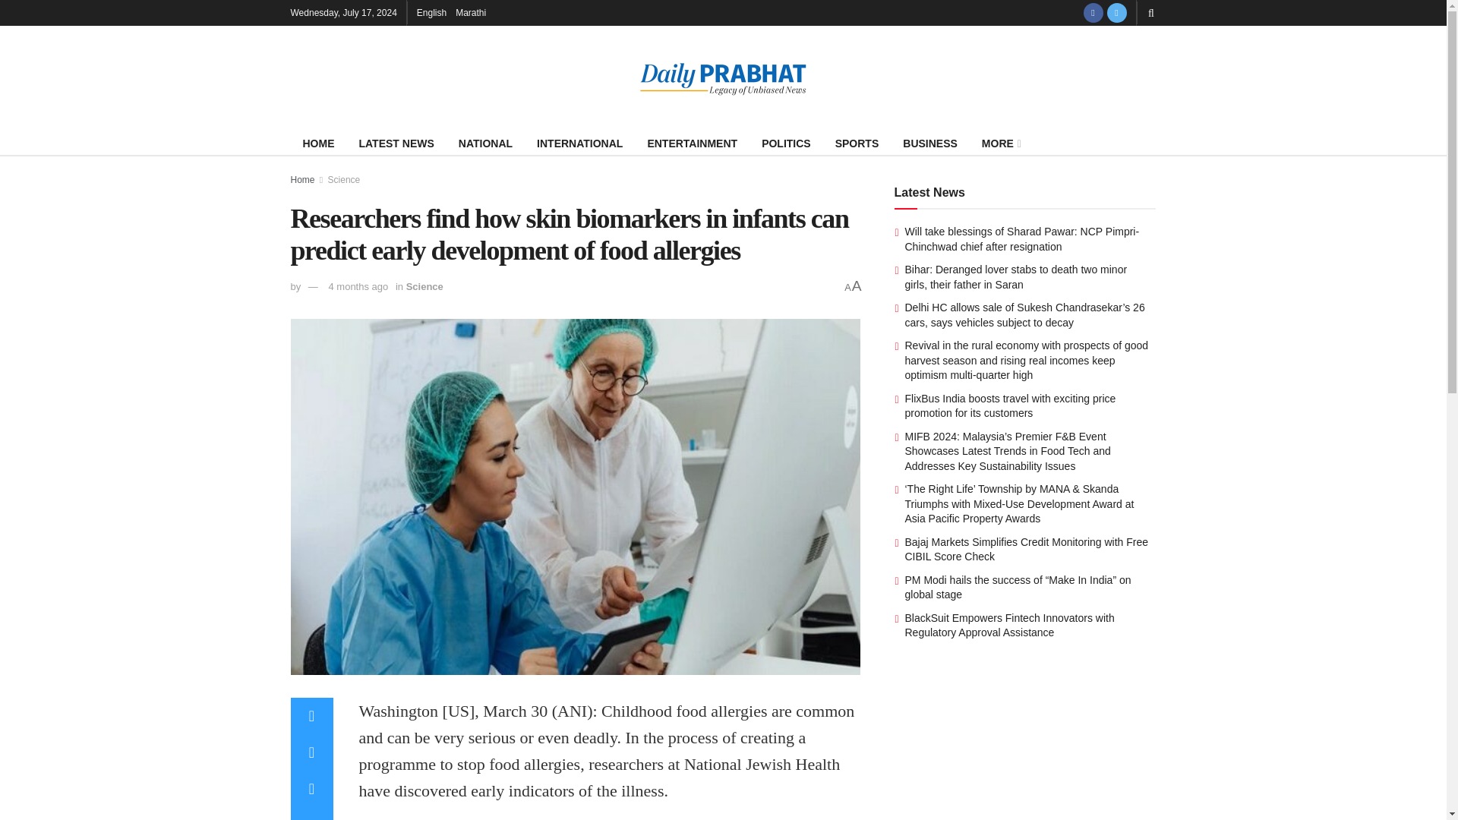  What do you see at coordinates (485, 143) in the screenshot?
I see `NATIONAL` at bounding box center [485, 143].